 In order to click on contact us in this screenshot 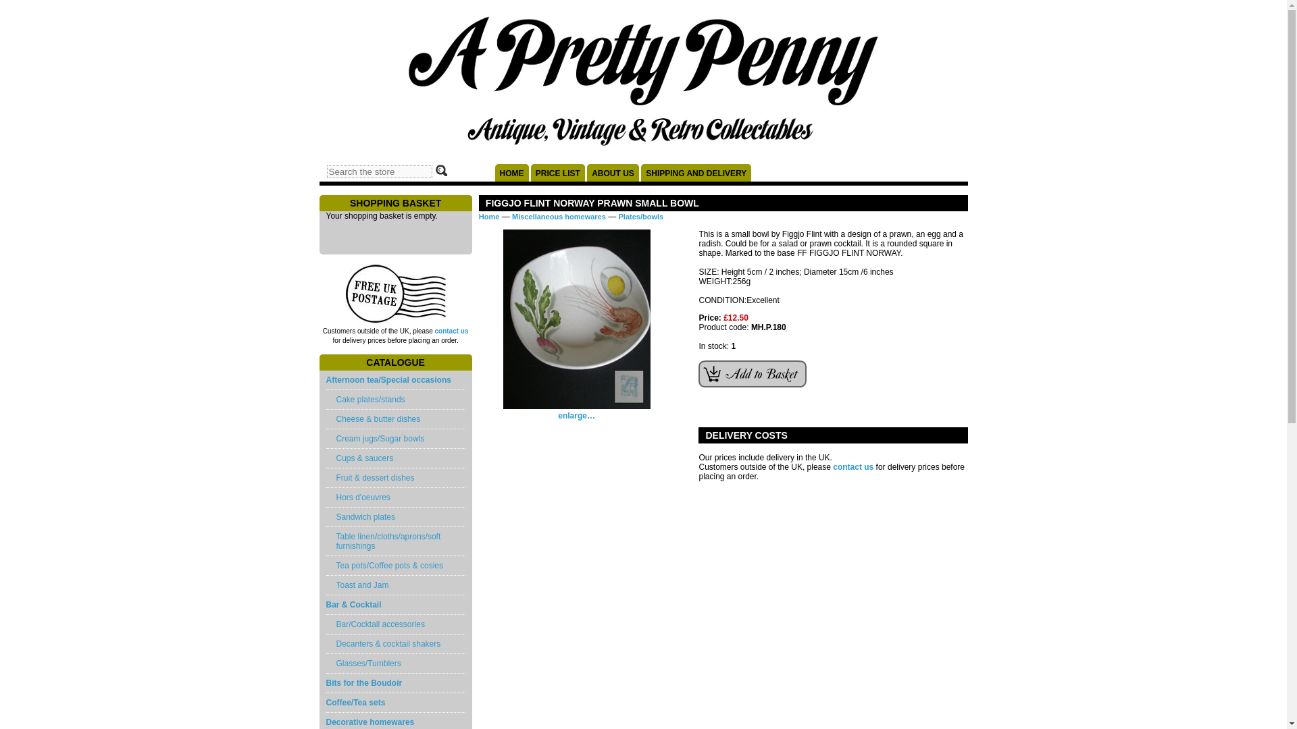, I will do `click(451, 331)`.